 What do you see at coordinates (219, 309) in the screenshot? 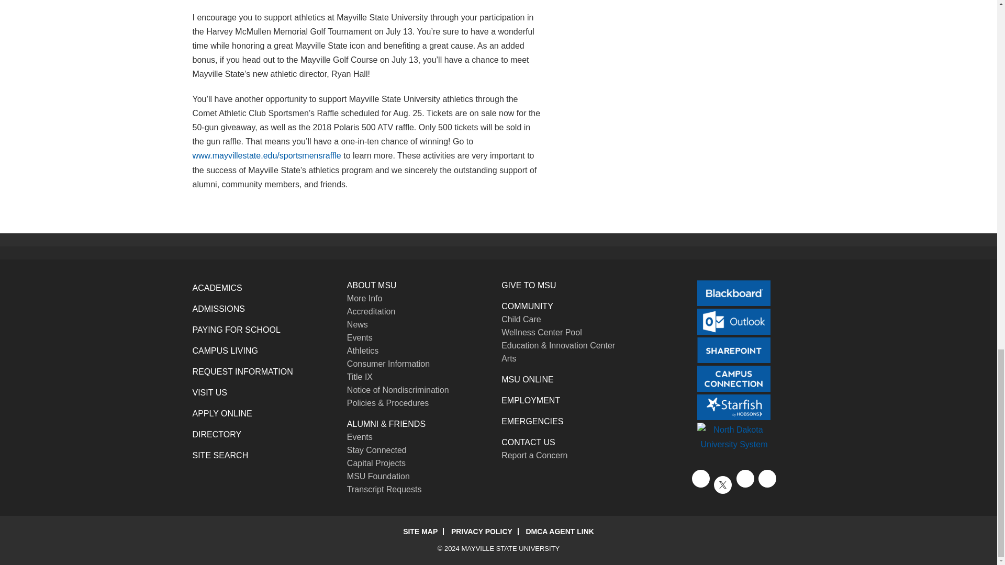
I see `Admissions` at bounding box center [219, 309].